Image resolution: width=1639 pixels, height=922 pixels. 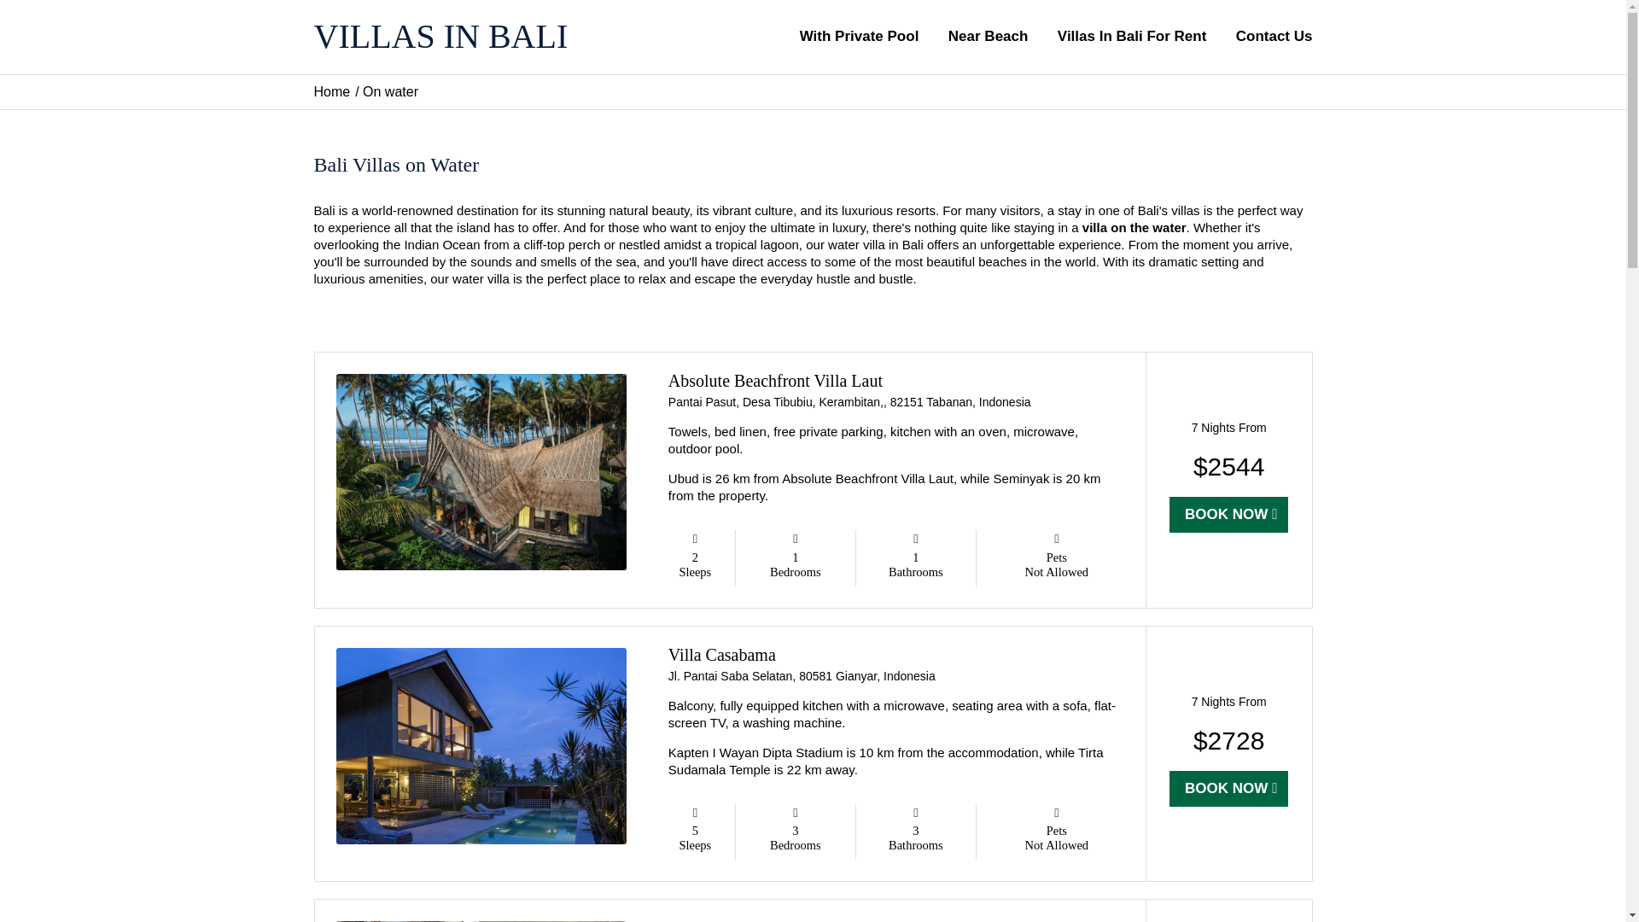 I want to click on Home, so click(x=332, y=90).